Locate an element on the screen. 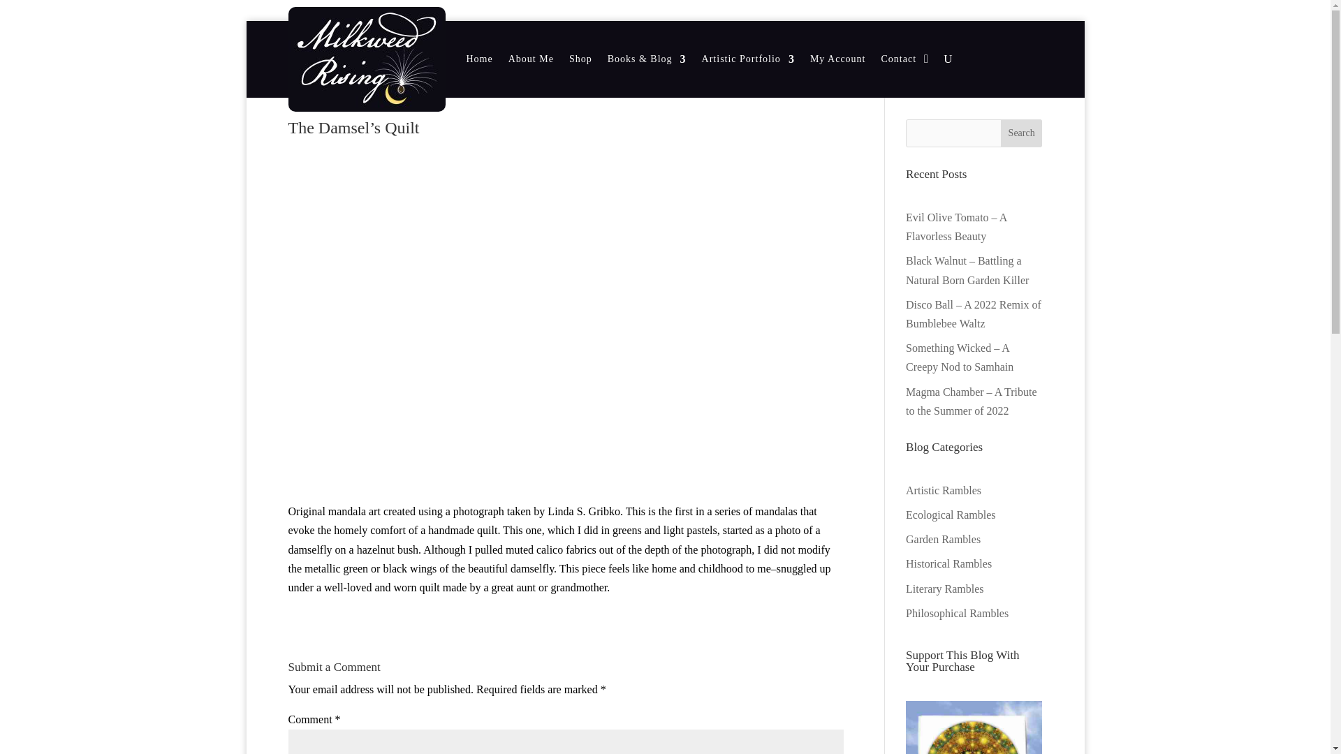 This screenshot has height=754, width=1341. Monarch Butterfly Art Card - Peering In is located at coordinates (974, 727).